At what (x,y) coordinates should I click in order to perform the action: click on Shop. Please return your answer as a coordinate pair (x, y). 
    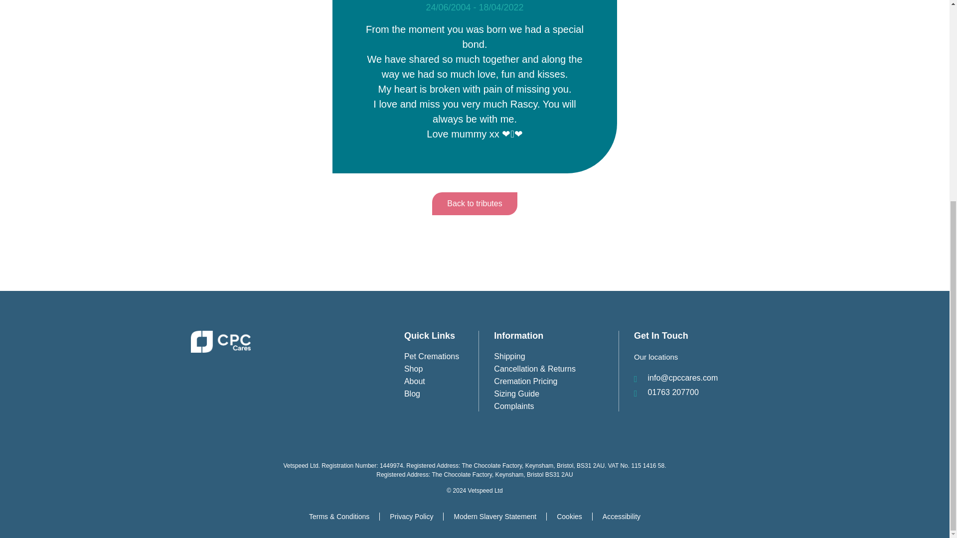
    Looking at the image, I should click on (441, 369).